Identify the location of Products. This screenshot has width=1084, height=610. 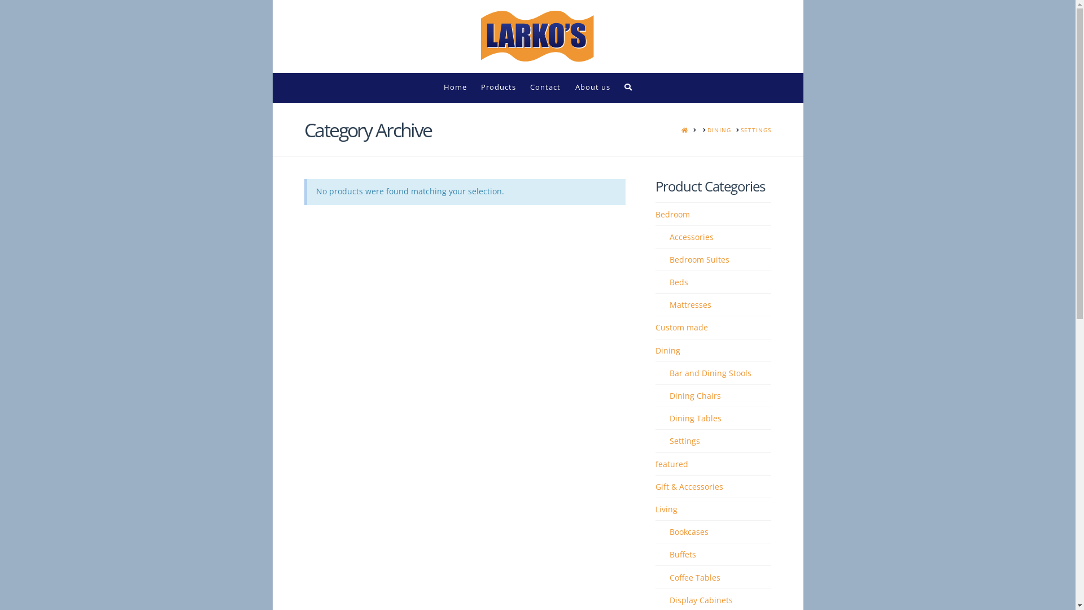
(498, 88).